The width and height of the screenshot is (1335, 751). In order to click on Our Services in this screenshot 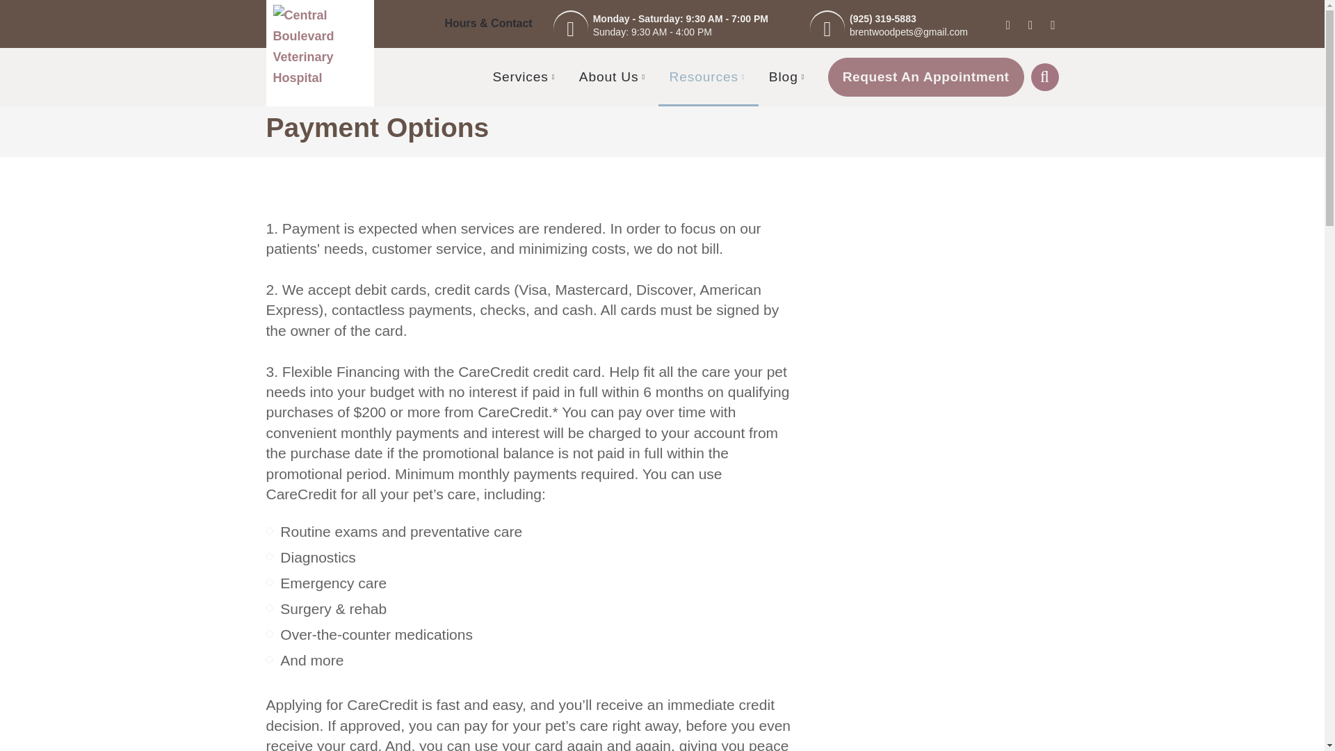, I will do `click(525, 77)`.